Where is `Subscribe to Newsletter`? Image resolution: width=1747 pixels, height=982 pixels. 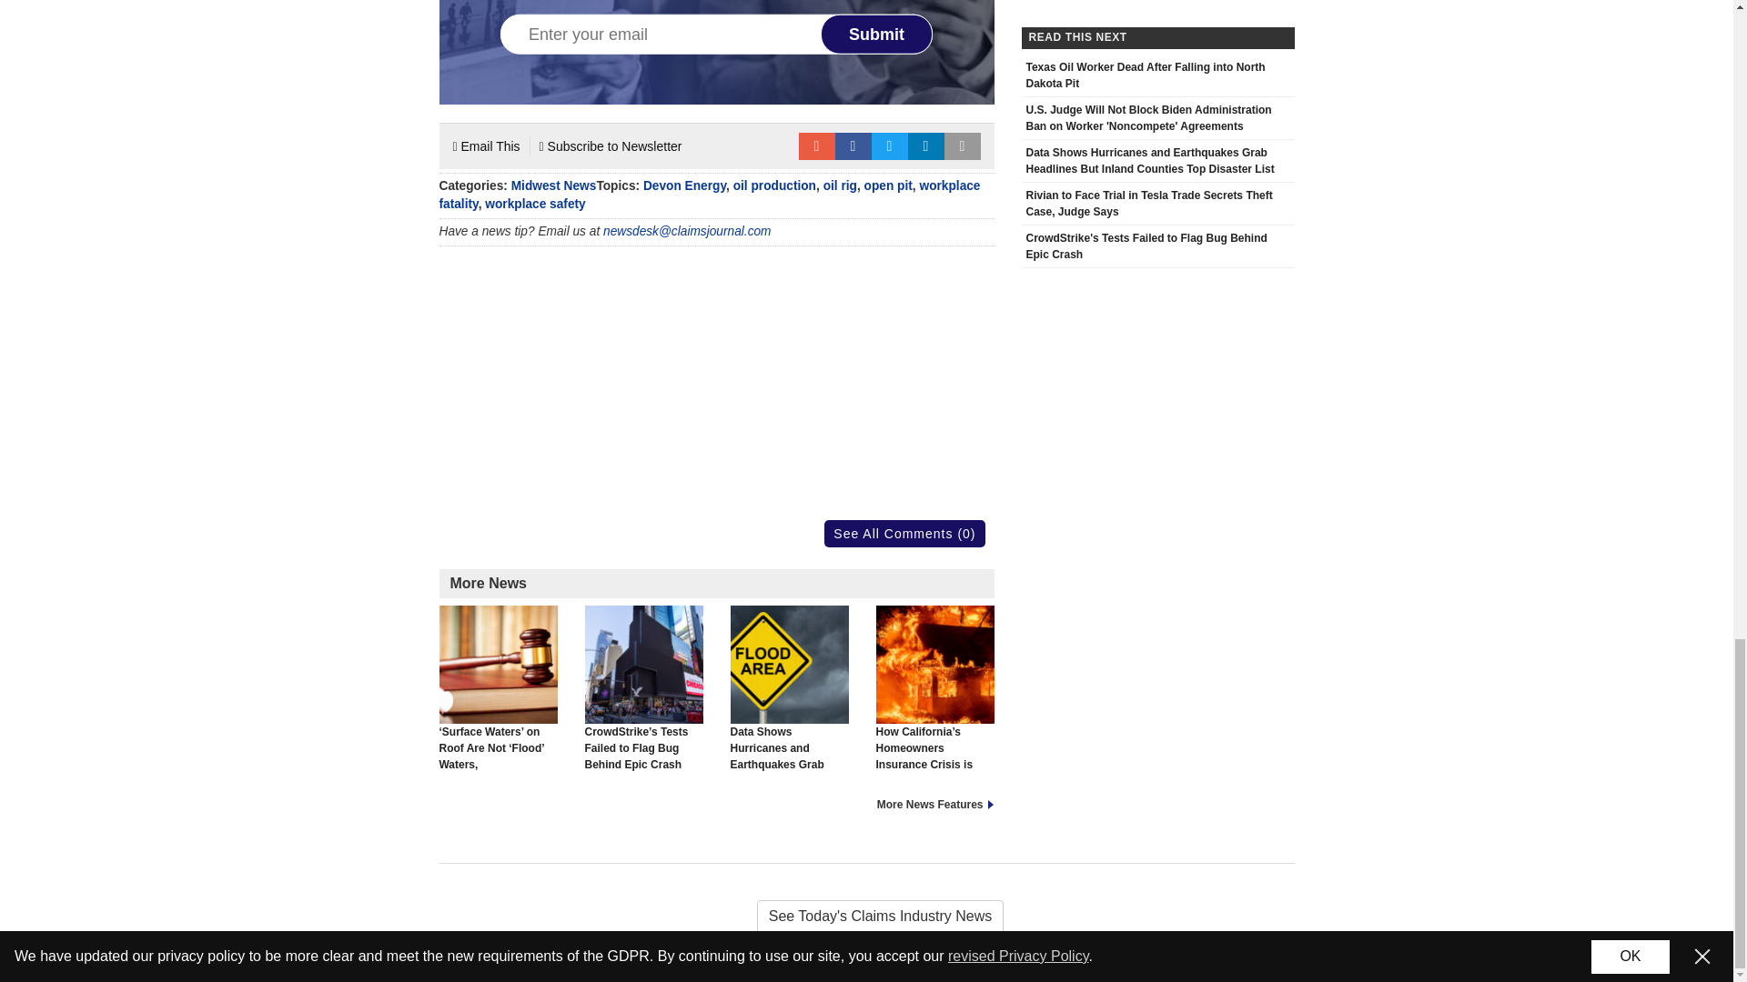 Subscribe to Newsletter is located at coordinates (611, 145).